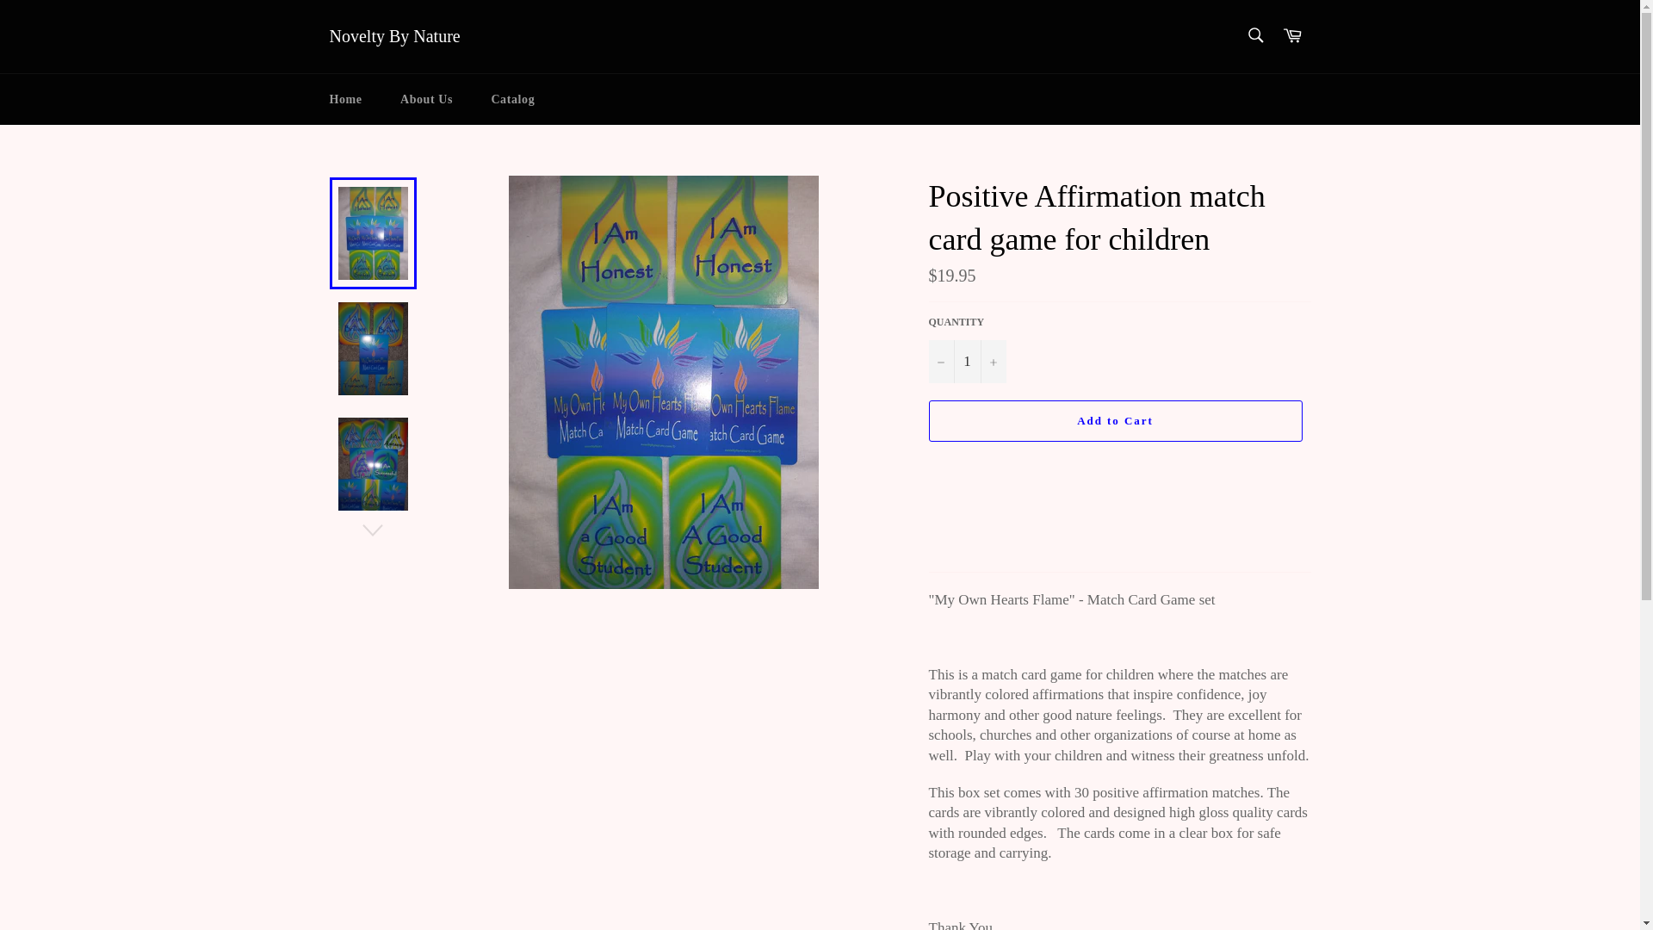 The image size is (1653, 930). What do you see at coordinates (1254, 34) in the screenshot?
I see `Search` at bounding box center [1254, 34].